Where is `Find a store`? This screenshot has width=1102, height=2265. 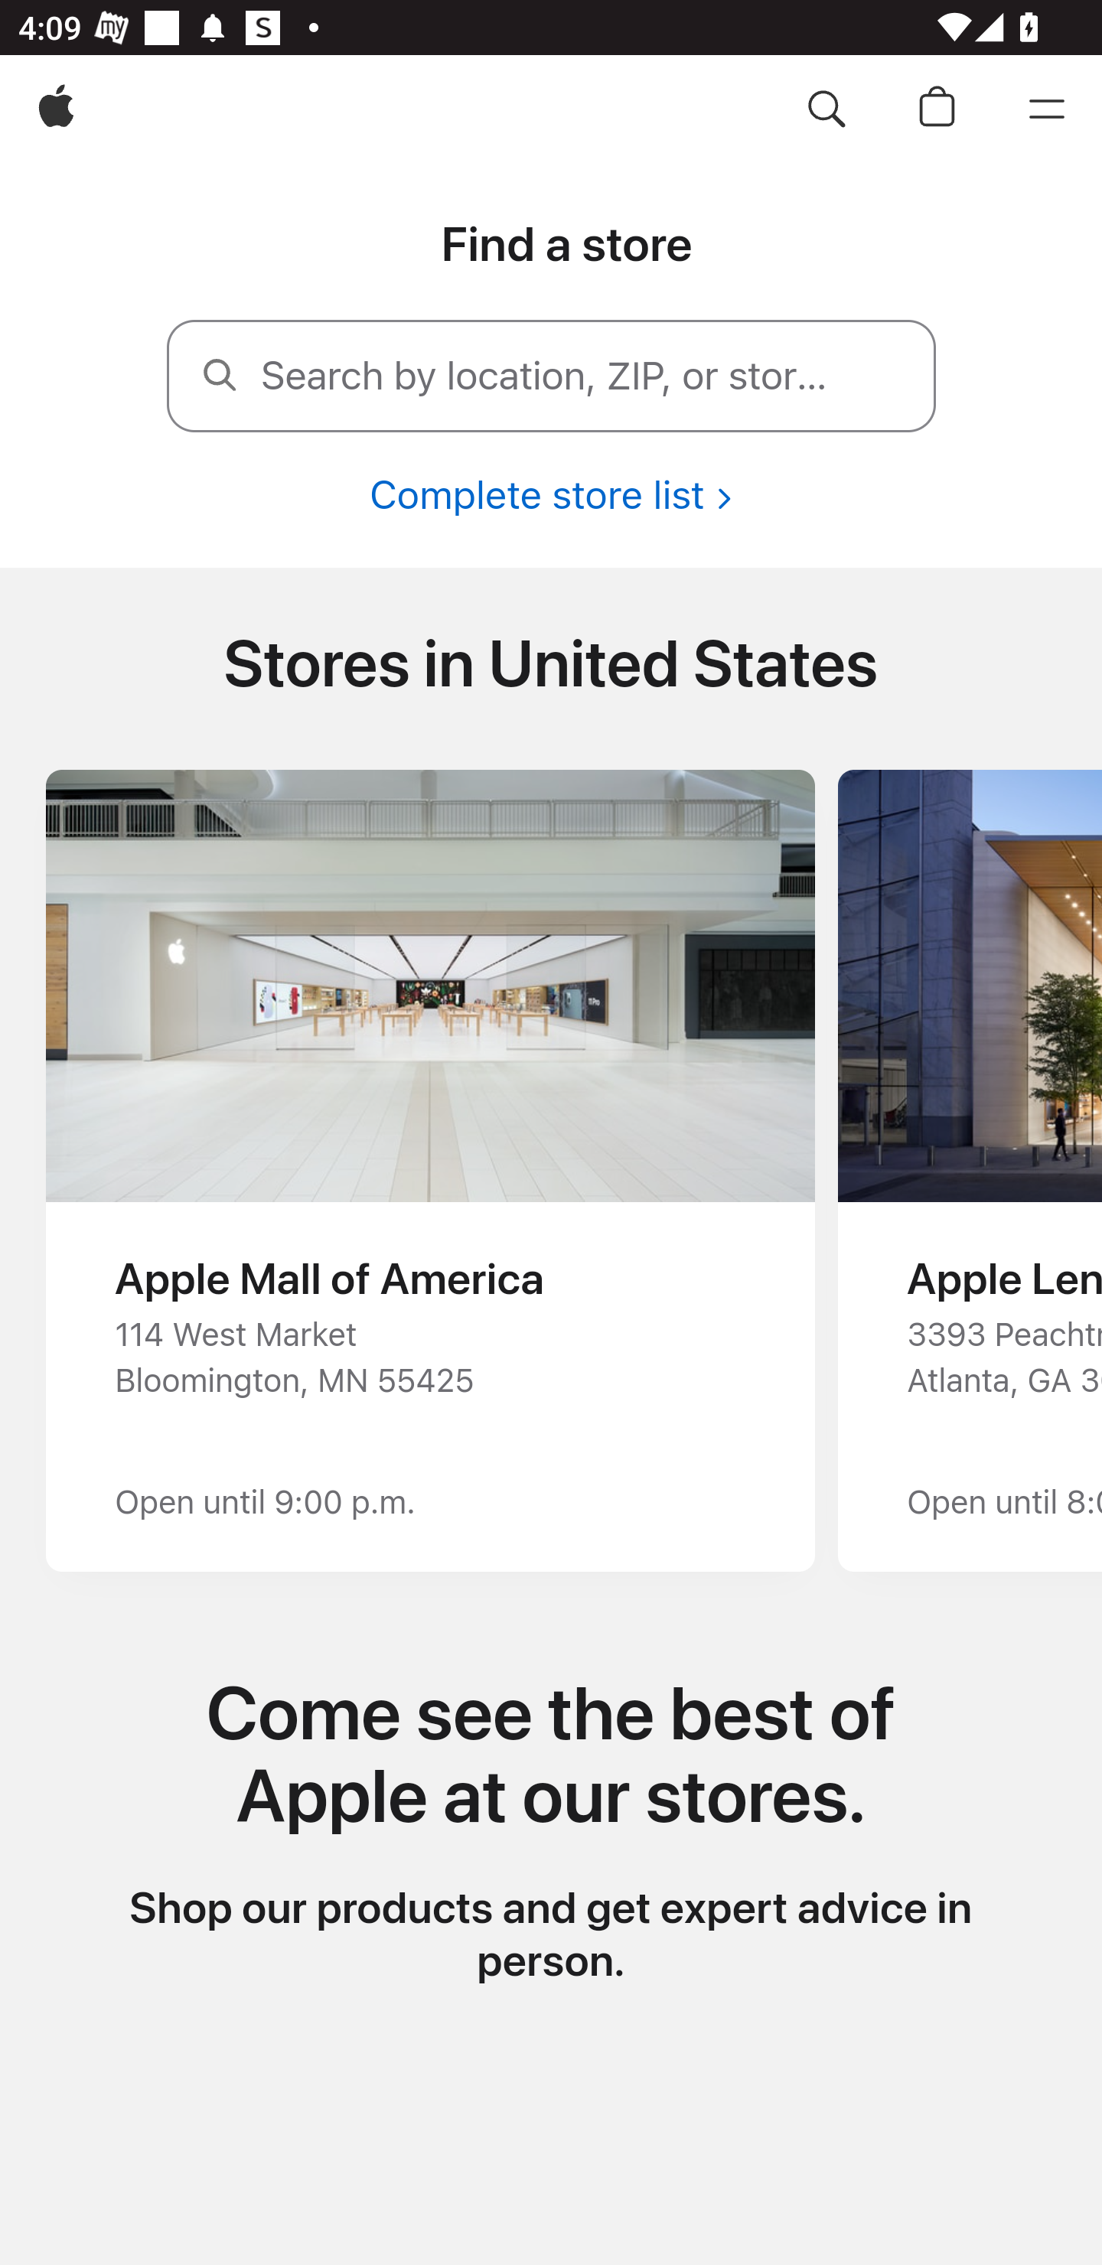 Find a store is located at coordinates (566, 245).